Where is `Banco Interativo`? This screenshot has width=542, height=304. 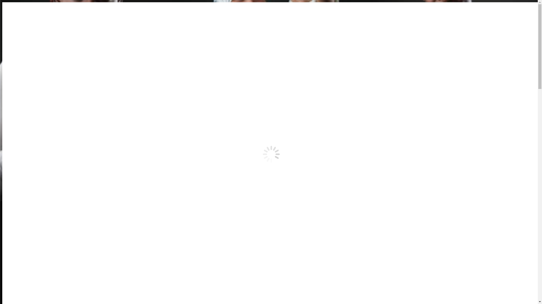 Banco Interativo is located at coordinates (40, 164).